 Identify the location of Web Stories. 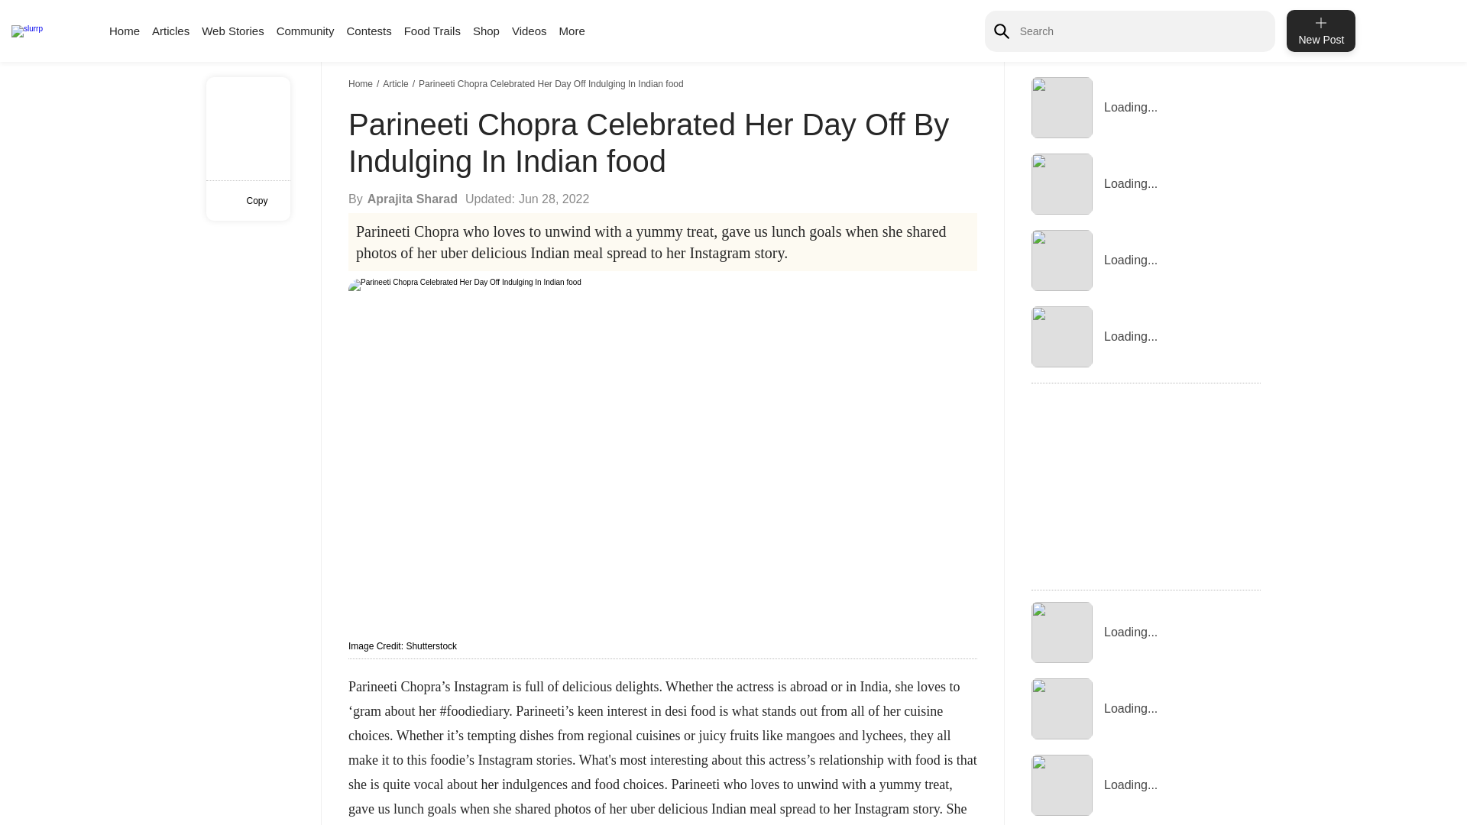
(232, 31).